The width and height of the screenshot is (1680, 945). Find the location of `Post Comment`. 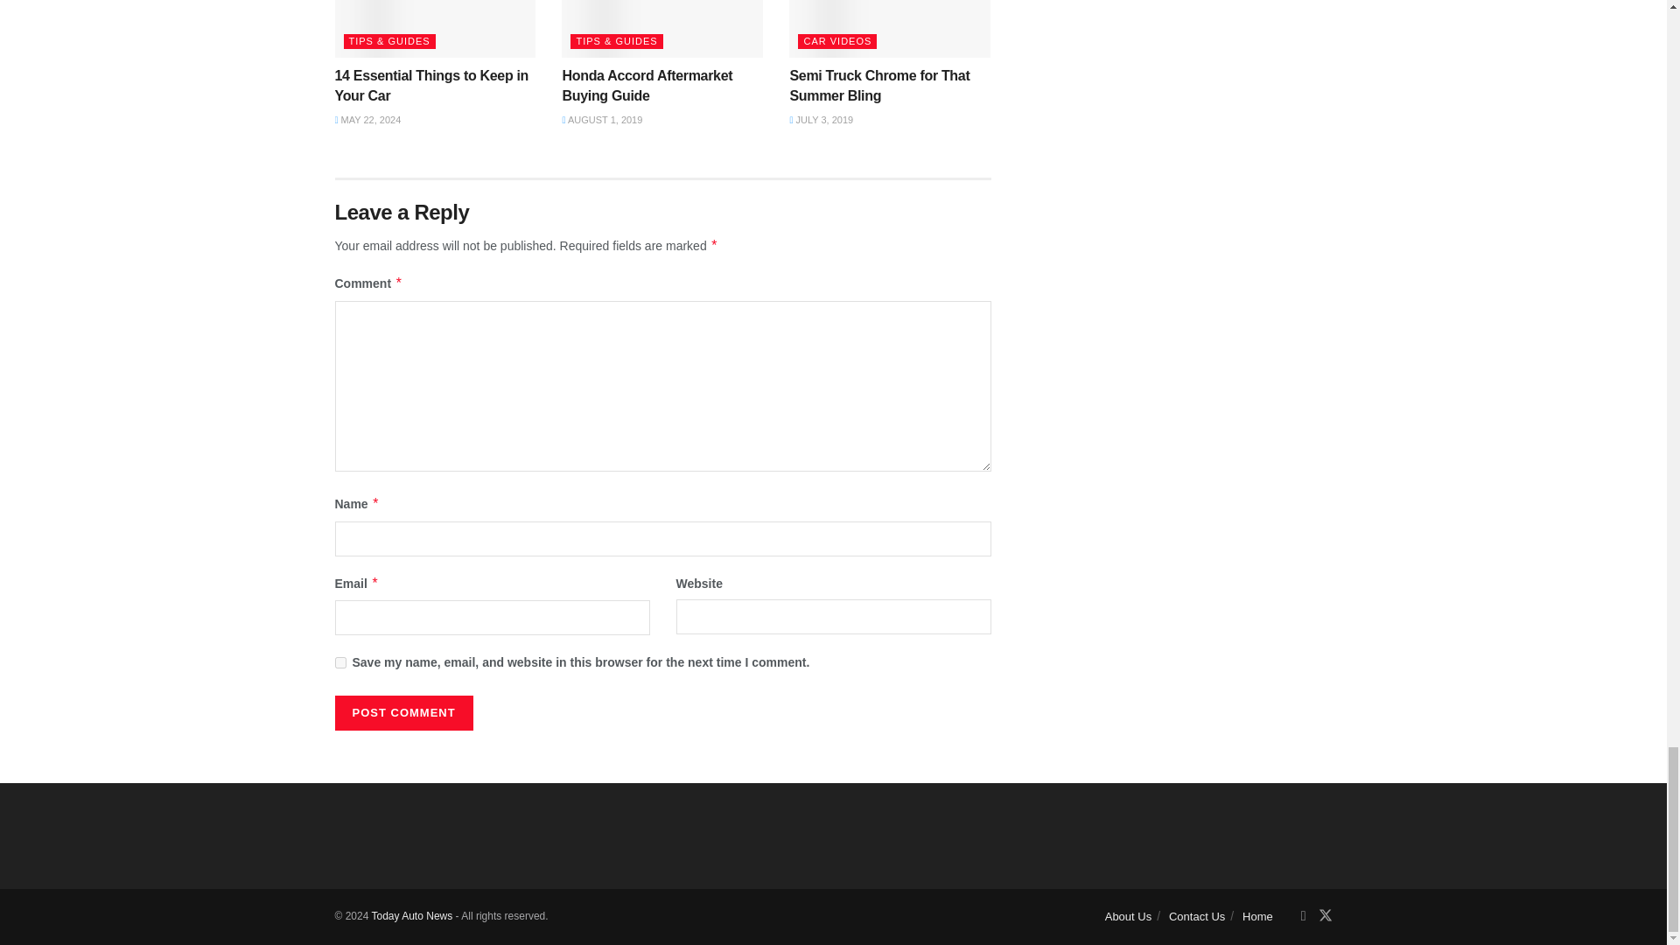

Post Comment is located at coordinates (402, 712).